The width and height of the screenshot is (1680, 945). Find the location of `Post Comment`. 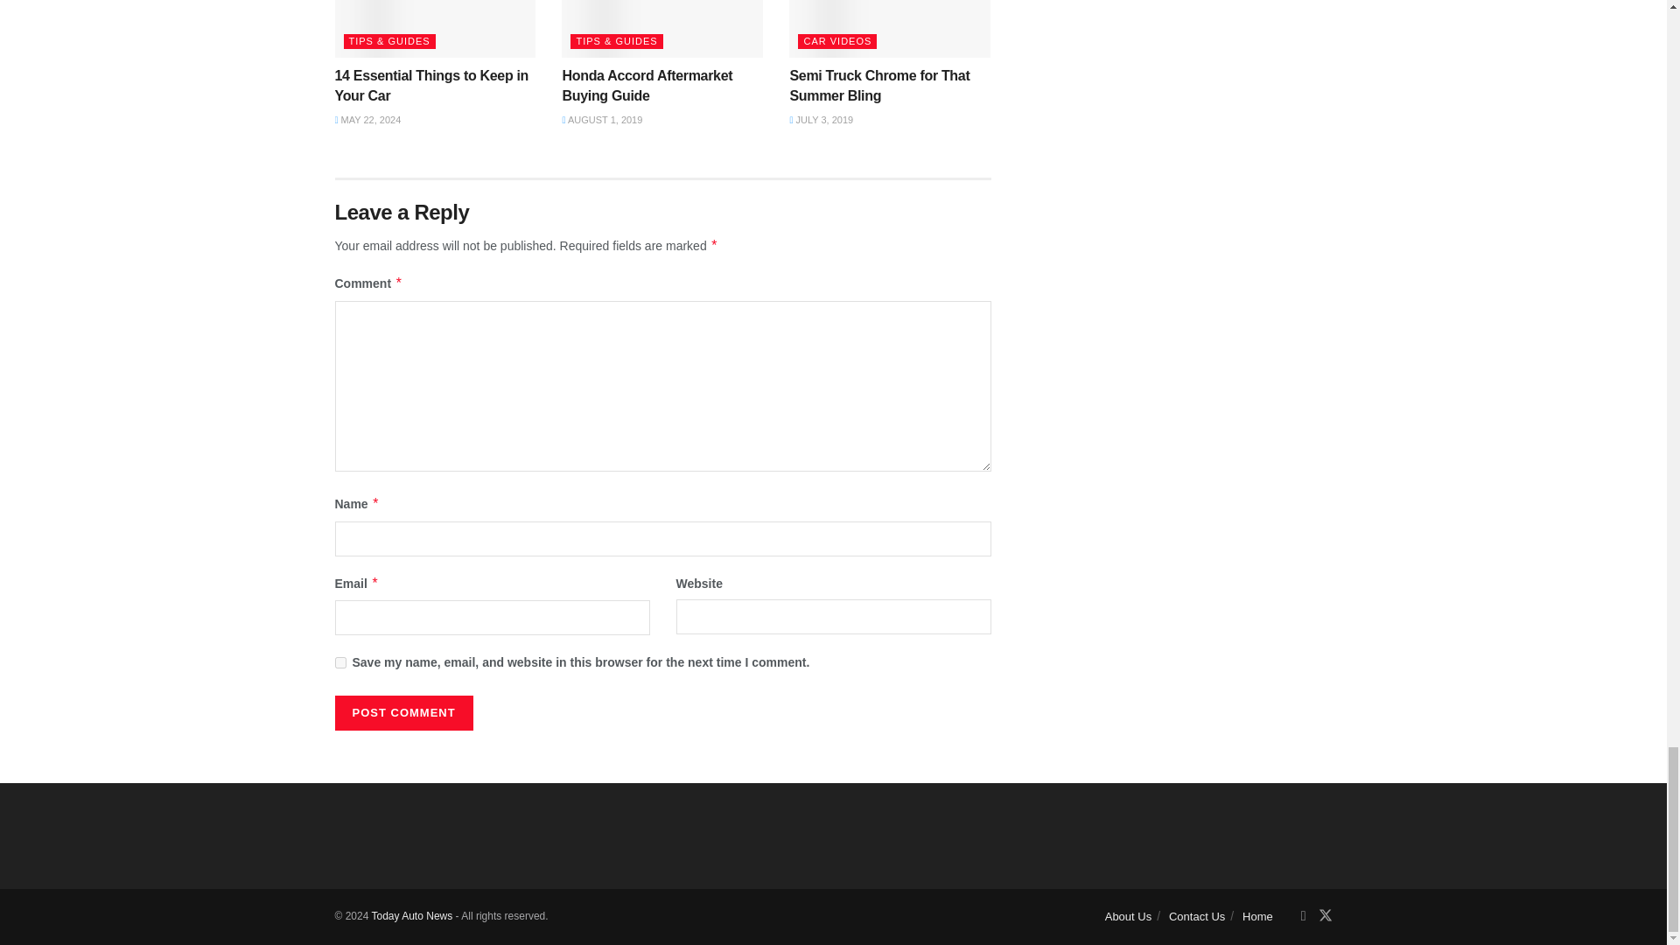

Post Comment is located at coordinates (402, 712).